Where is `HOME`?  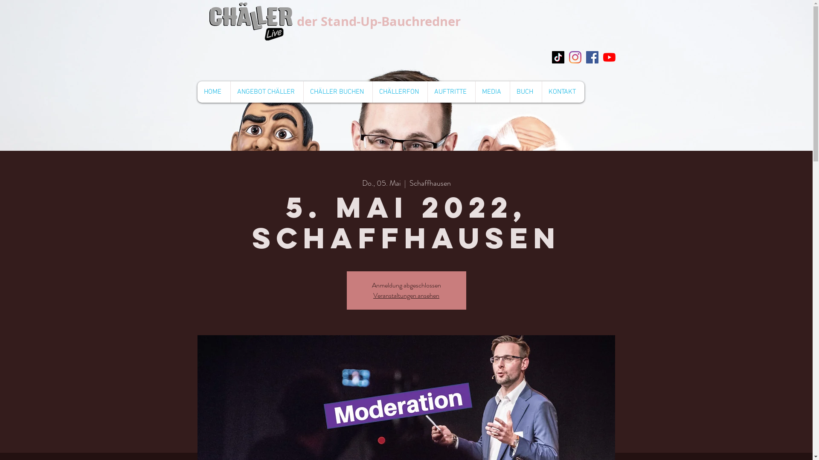 HOME is located at coordinates (213, 92).